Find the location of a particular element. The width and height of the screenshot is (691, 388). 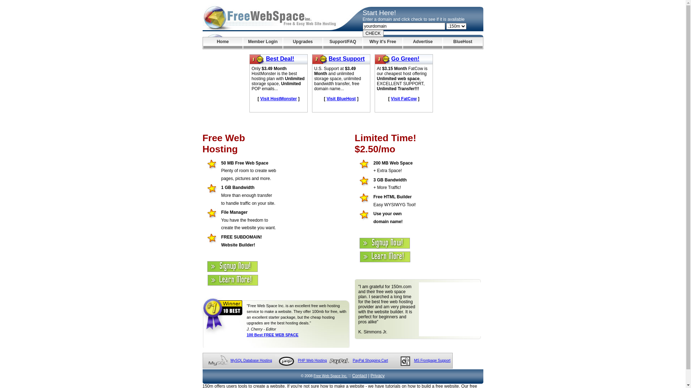

BlueHost is located at coordinates (463, 43).